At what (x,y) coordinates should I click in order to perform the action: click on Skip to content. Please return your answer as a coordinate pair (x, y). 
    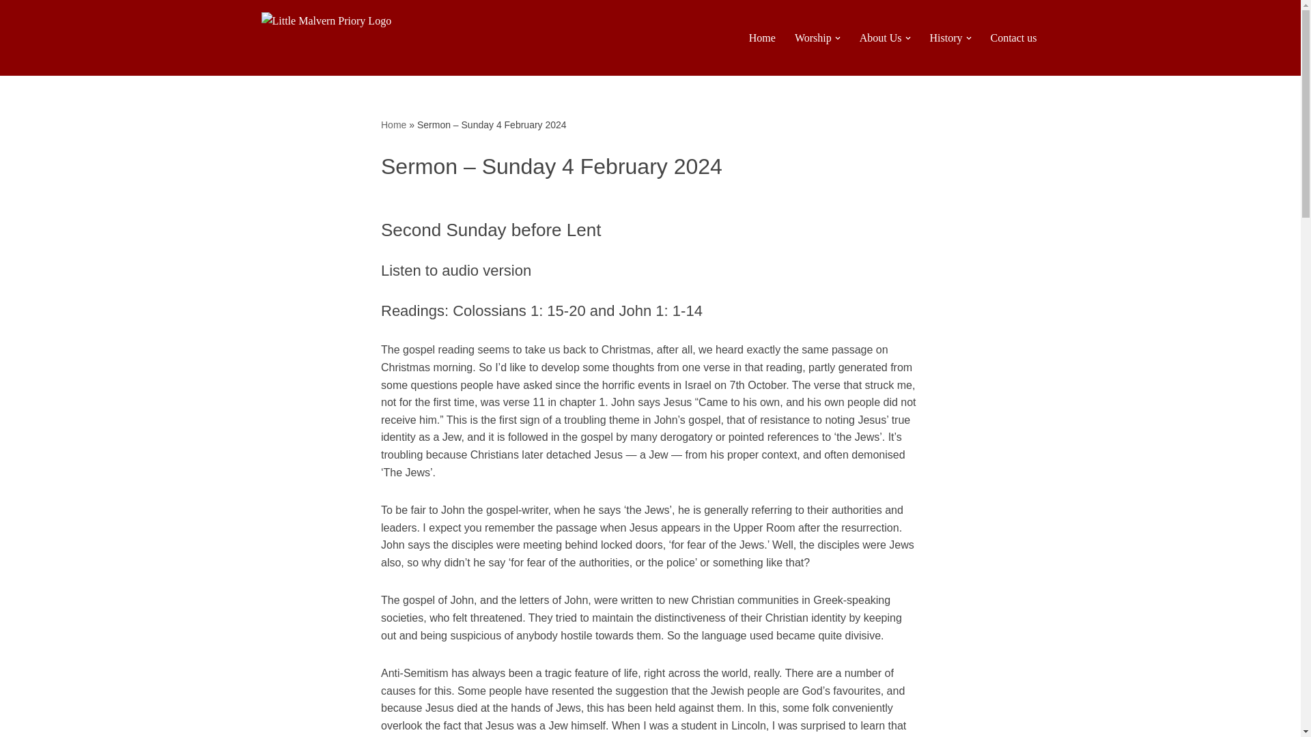
    Looking at the image, I should click on (10, 29).